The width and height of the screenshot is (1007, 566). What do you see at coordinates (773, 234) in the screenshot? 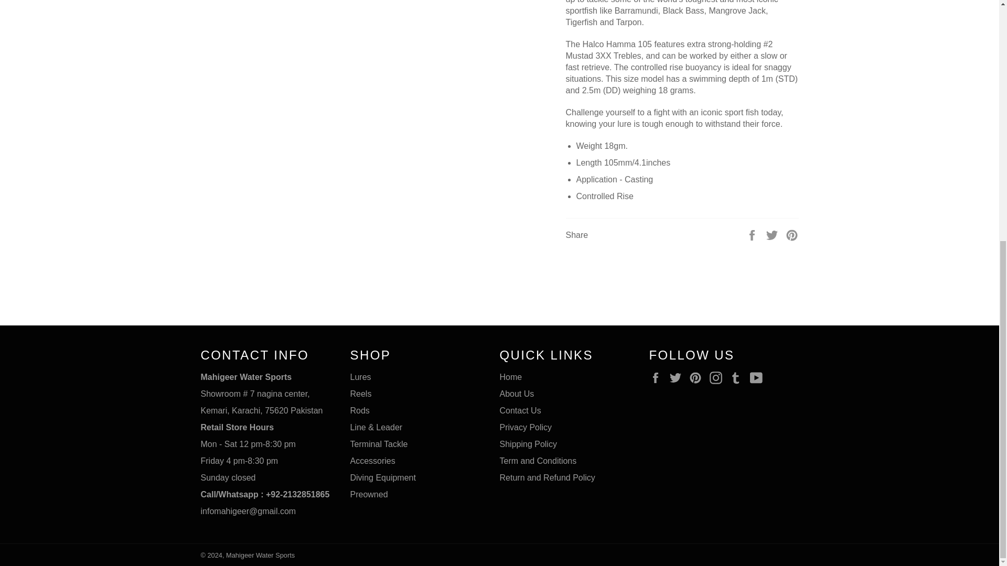
I see `Tweet on Twitter` at bounding box center [773, 234].